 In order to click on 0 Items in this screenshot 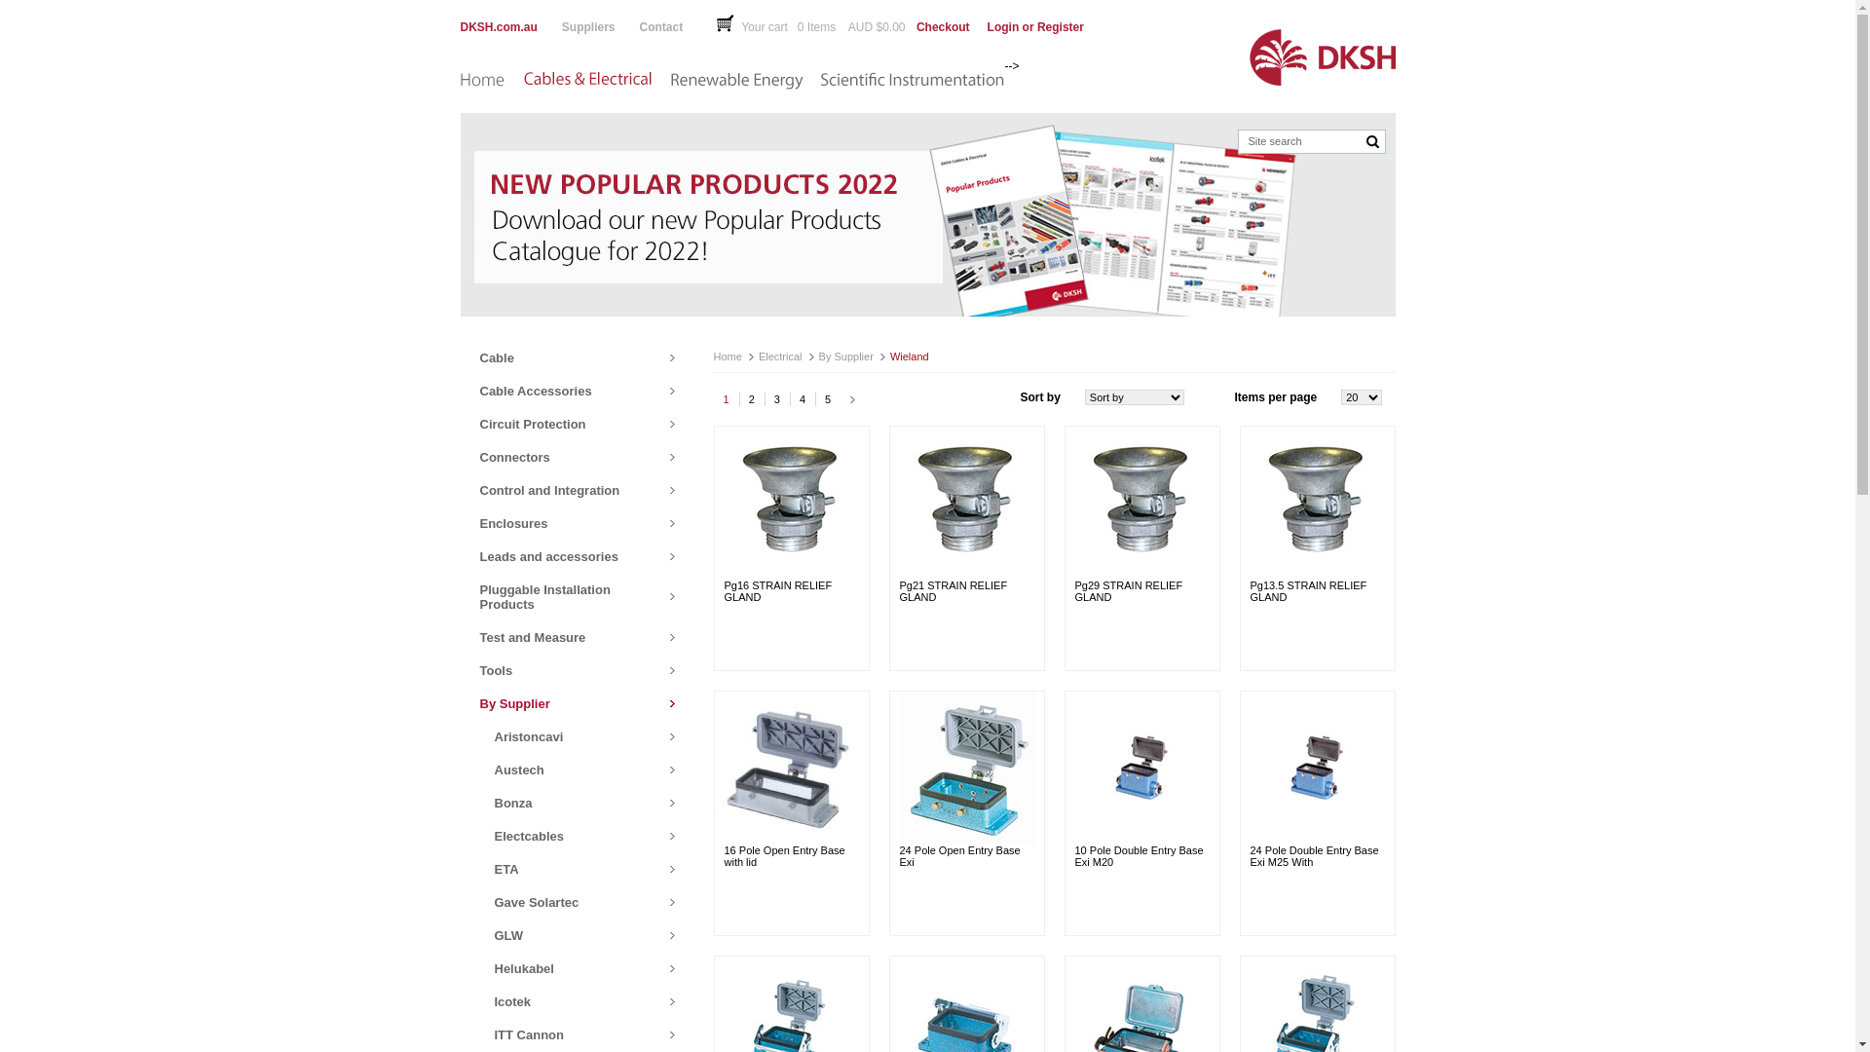, I will do `click(822, 27)`.